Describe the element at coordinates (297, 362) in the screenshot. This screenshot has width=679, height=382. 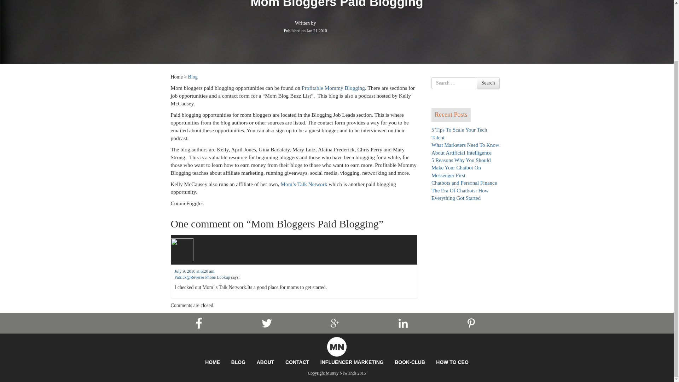
I see `CONTACT` at that location.